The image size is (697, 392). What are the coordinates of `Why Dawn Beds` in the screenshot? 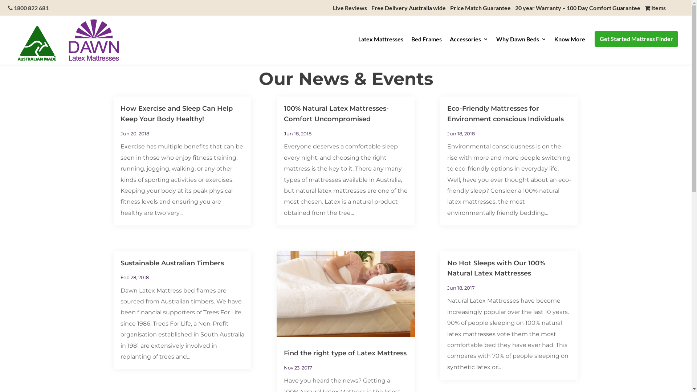 It's located at (521, 41).